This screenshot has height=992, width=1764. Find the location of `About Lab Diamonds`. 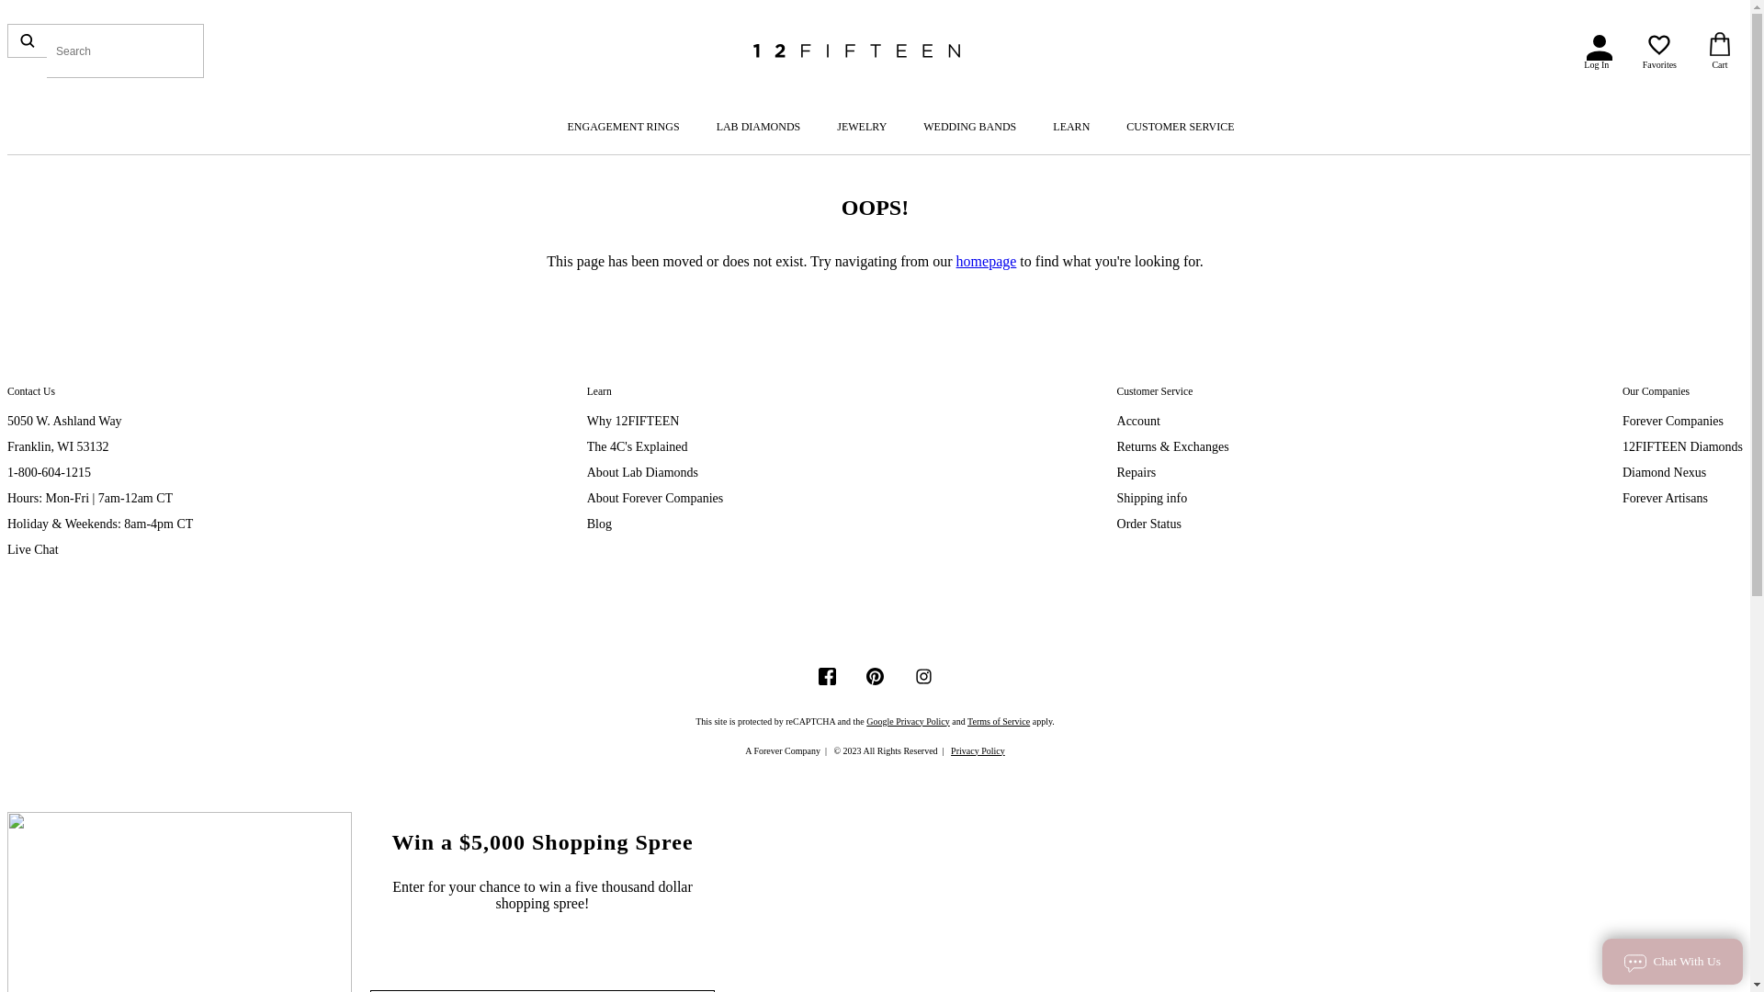

About Lab Diamonds is located at coordinates (643, 472).